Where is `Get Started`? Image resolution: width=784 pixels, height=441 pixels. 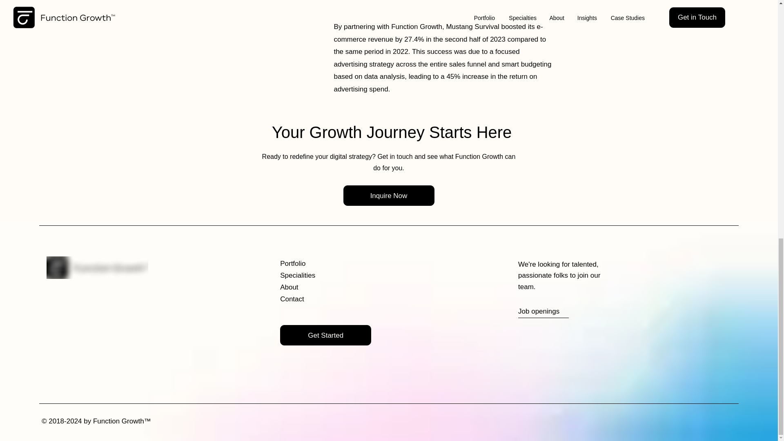
Get Started is located at coordinates (325, 335).